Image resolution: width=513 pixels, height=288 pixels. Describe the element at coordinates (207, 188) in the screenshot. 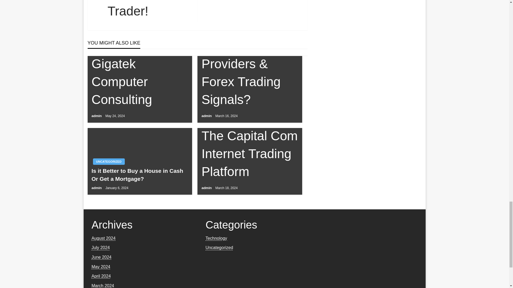

I see `admin` at that location.